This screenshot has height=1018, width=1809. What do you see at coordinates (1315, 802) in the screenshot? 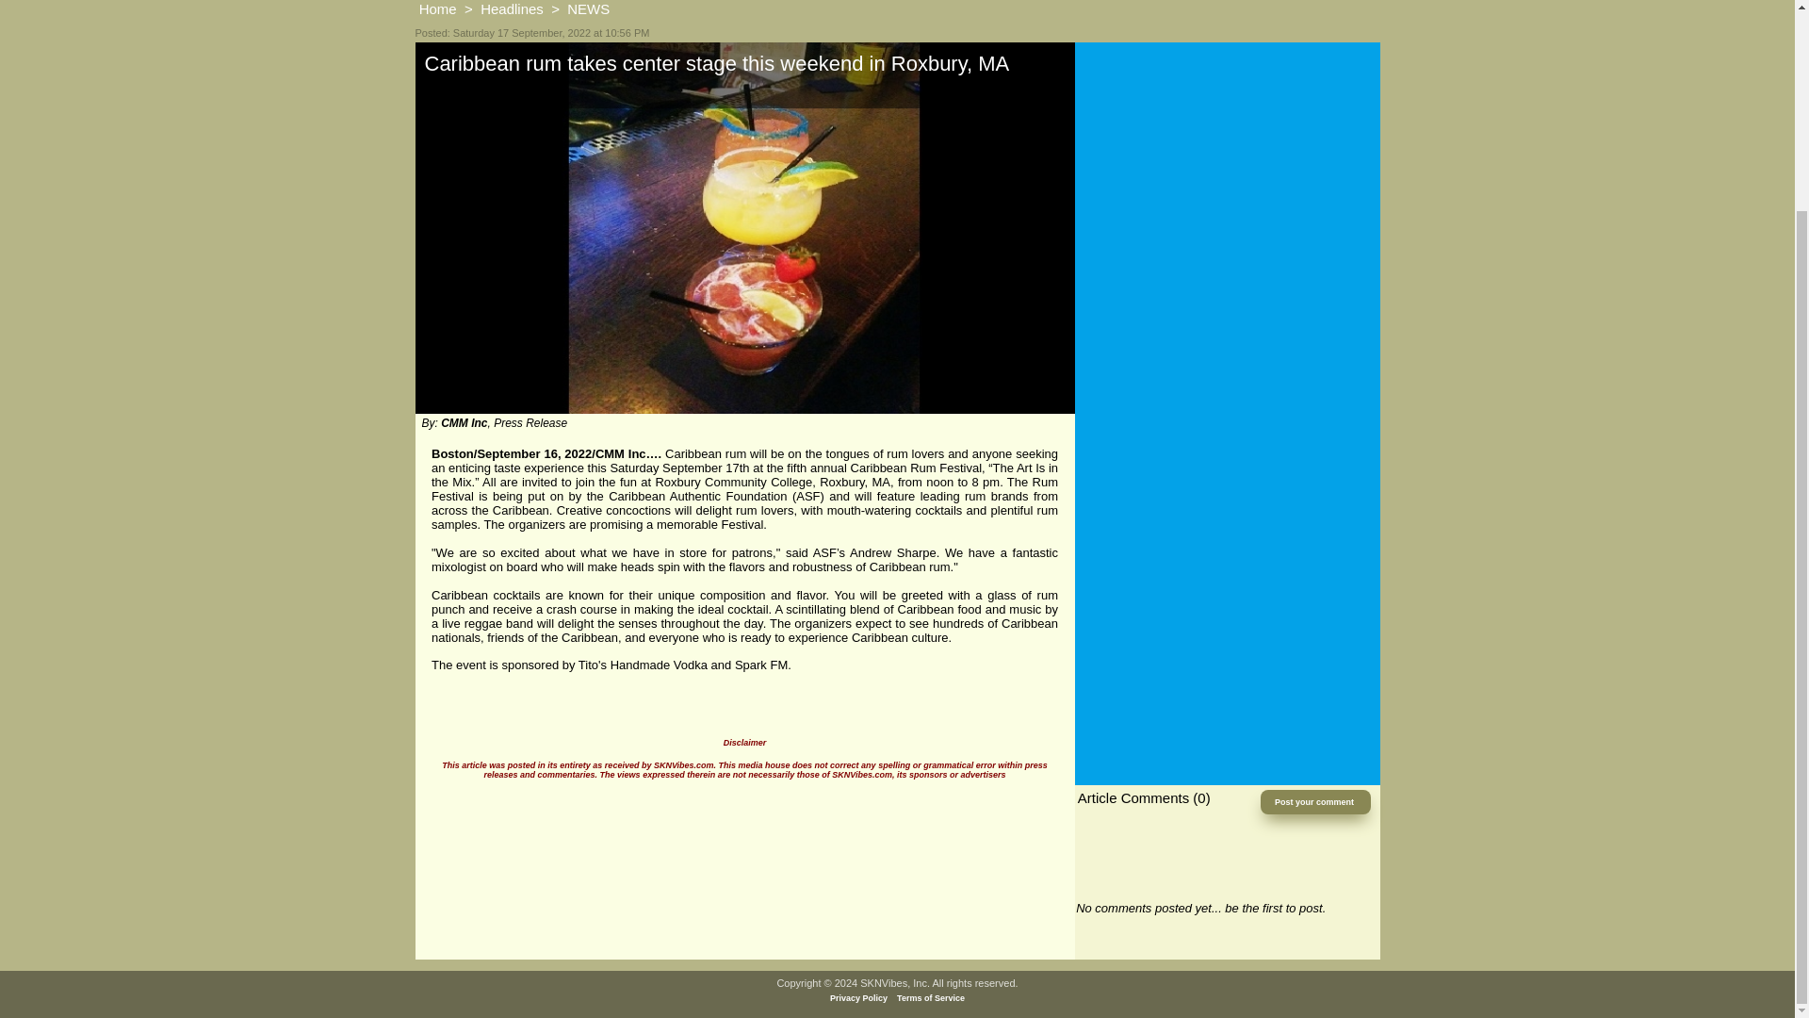
I see `Take Part In The Discussion, Post A Comment!` at bounding box center [1315, 802].